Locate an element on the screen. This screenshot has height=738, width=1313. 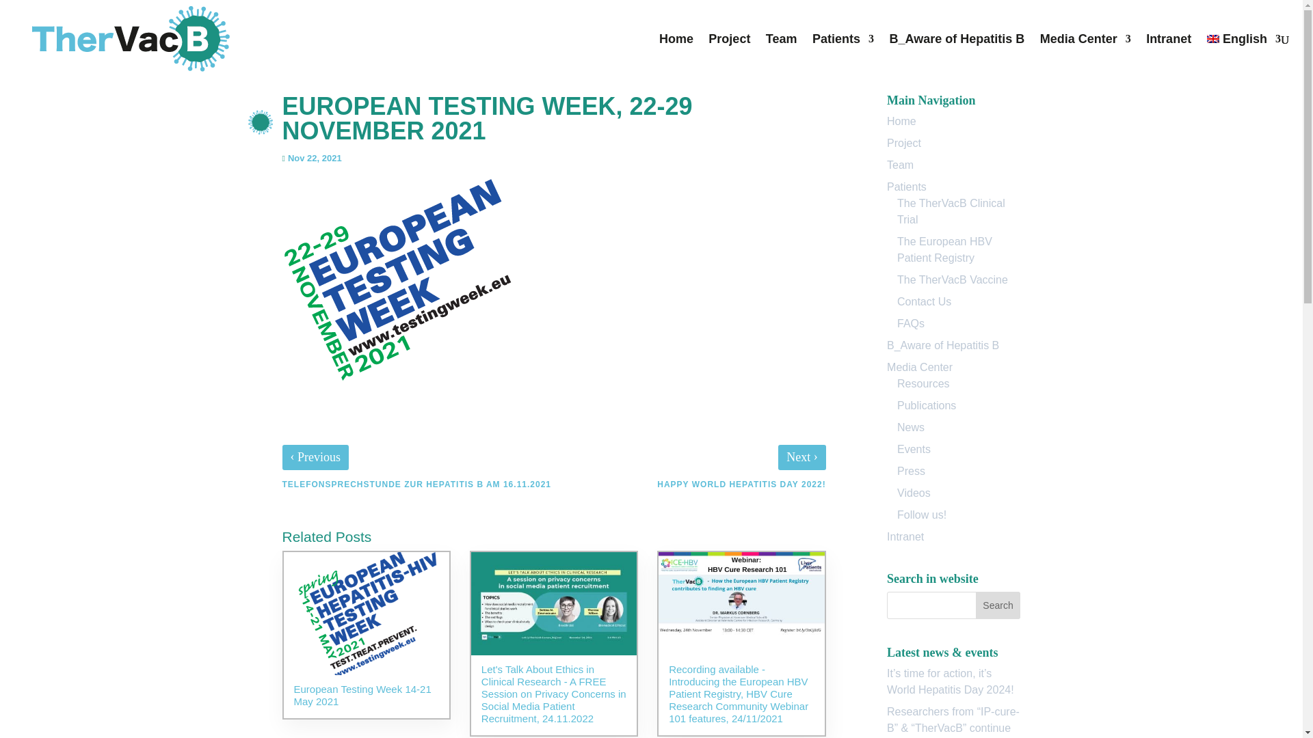
Intranet is located at coordinates (1168, 56).